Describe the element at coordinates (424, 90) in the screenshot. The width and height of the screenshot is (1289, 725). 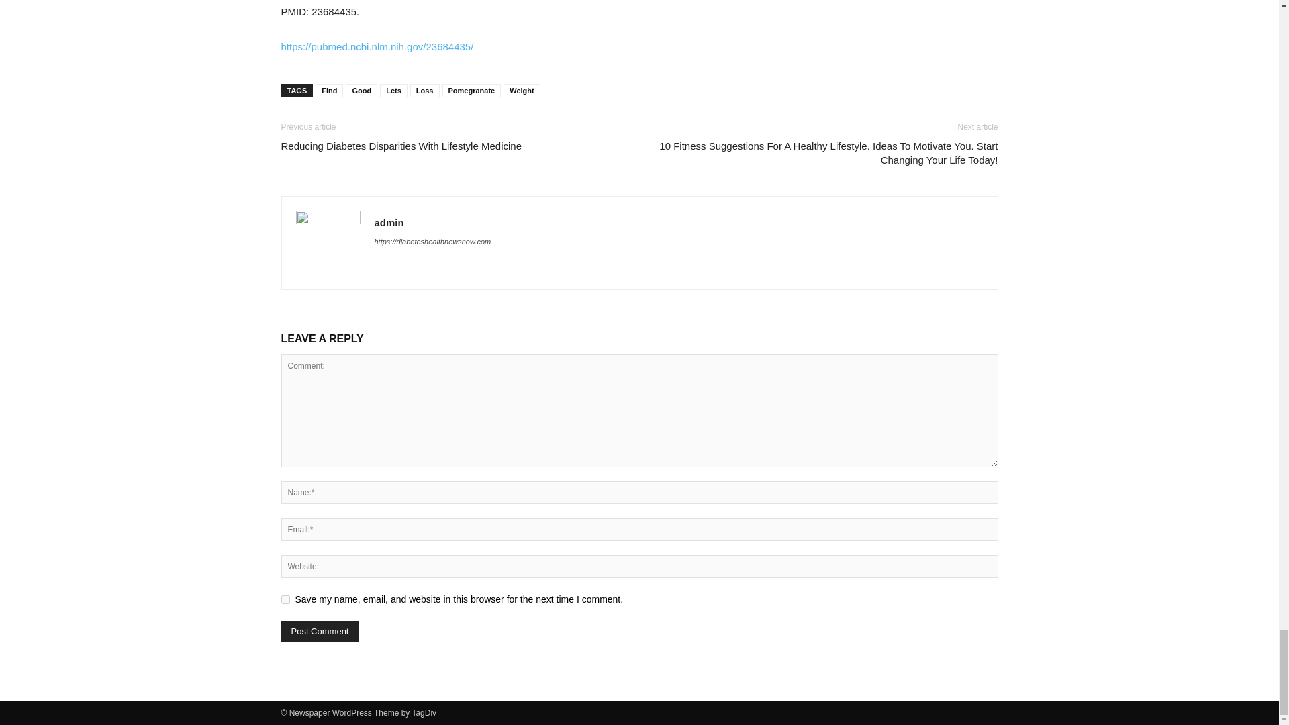
I see `Loss` at that location.